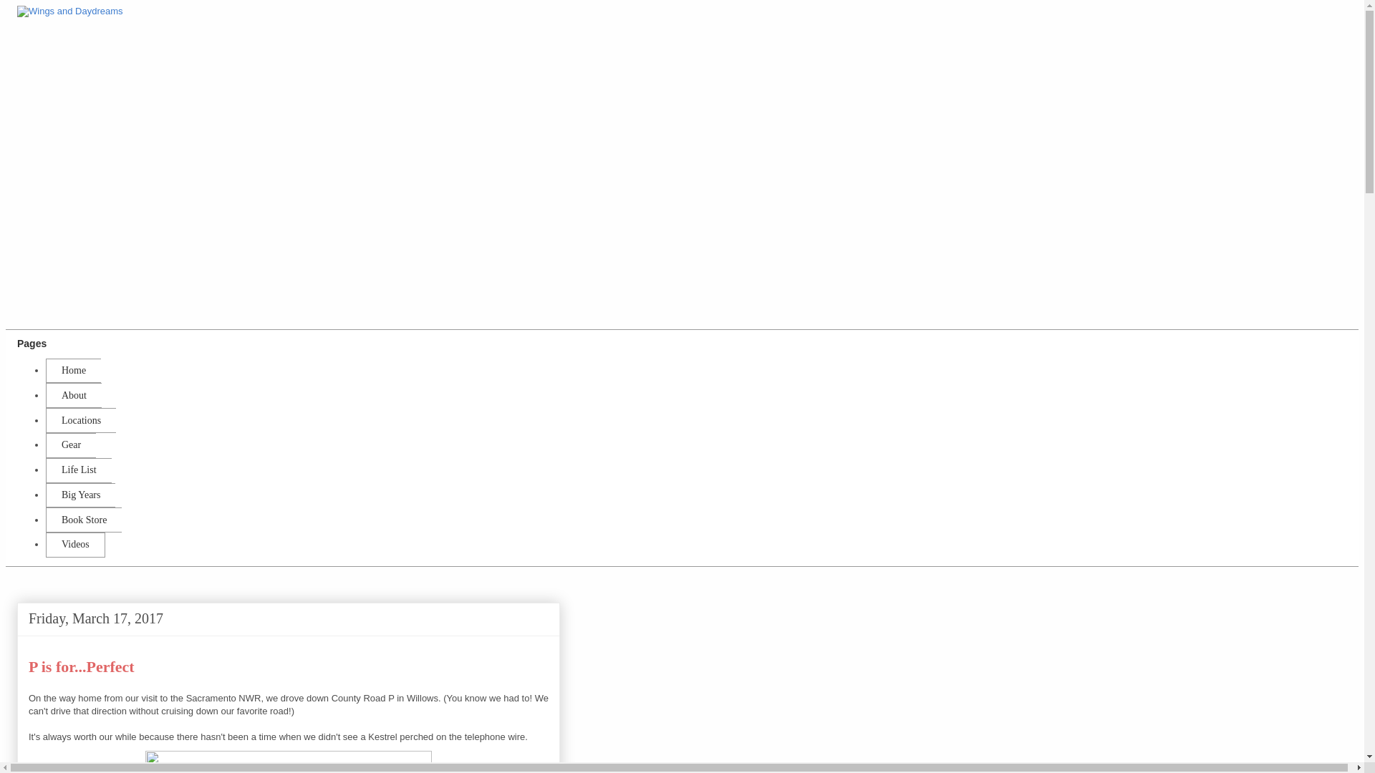 The image size is (1375, 773). What do you see at coordinates (73, 395) in the screenshot?
I see `About` at bounding box center [73, 395].